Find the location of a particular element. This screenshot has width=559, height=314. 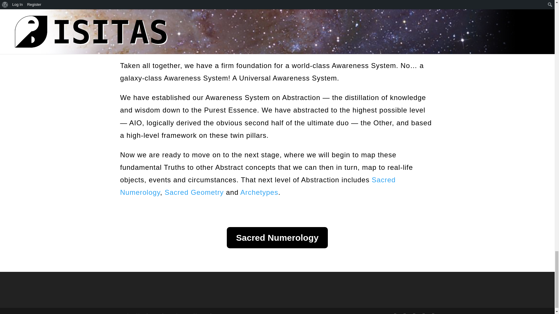

Sacred Numerology is located at coordinates (257, 186).